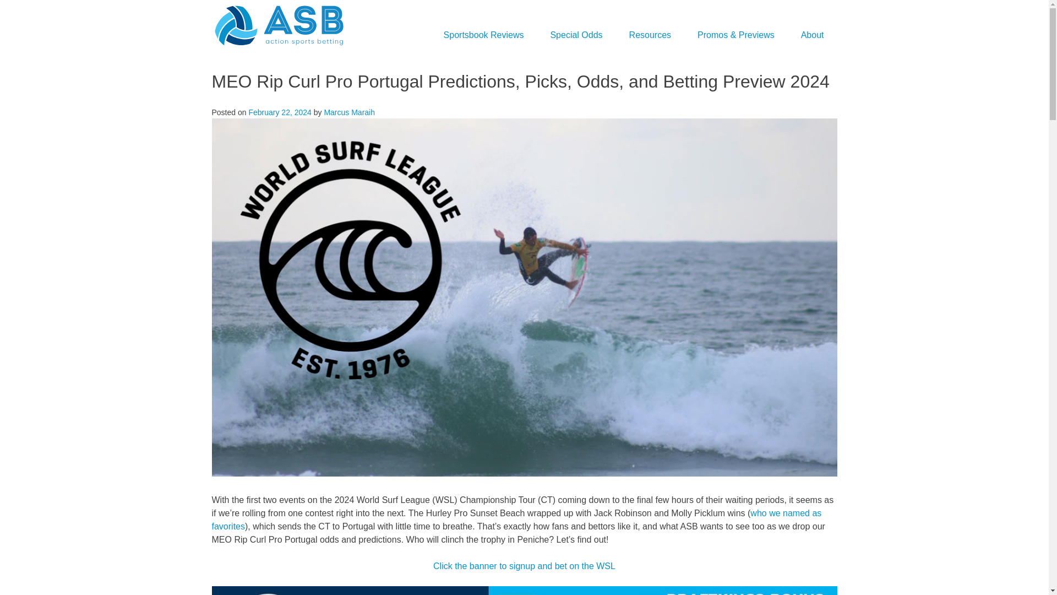  I want to click on About, so click(812, 35).